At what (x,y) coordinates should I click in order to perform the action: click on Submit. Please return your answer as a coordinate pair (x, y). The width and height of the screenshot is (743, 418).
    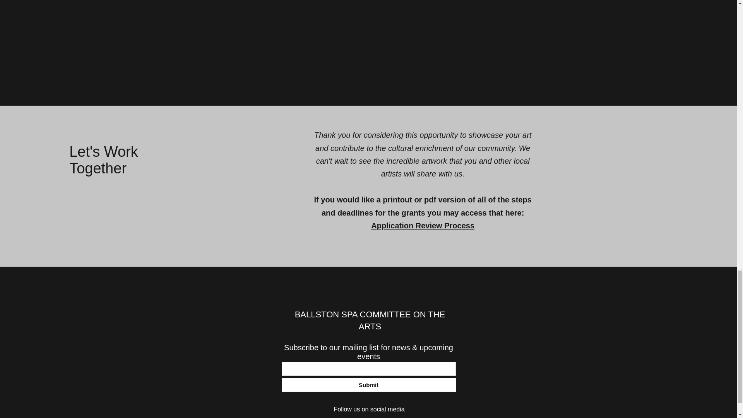
    Looking at the image, I should click on (368, 385).